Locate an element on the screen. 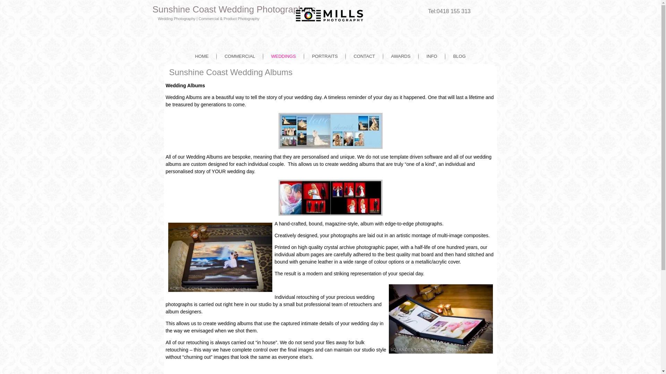  Custom Wedding Albums is located at coordinates (330, 198).